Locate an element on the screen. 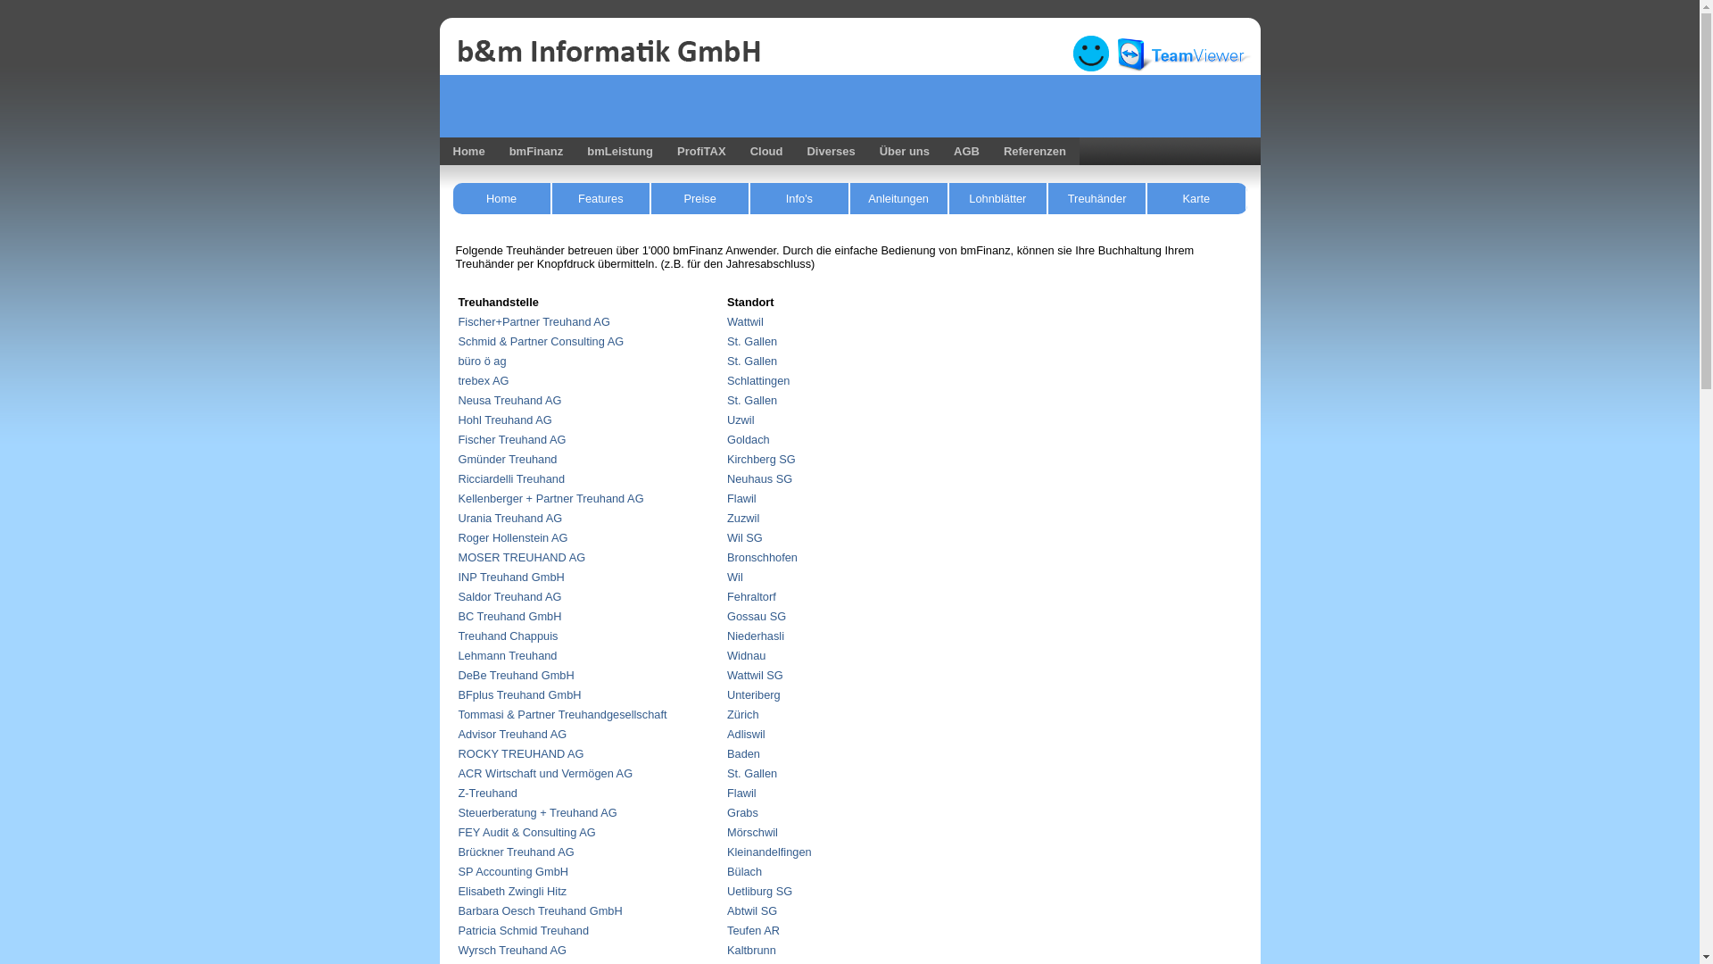 This screenshot has height=964, width=1713. Teufen AR is located at coordinates (753, 930).